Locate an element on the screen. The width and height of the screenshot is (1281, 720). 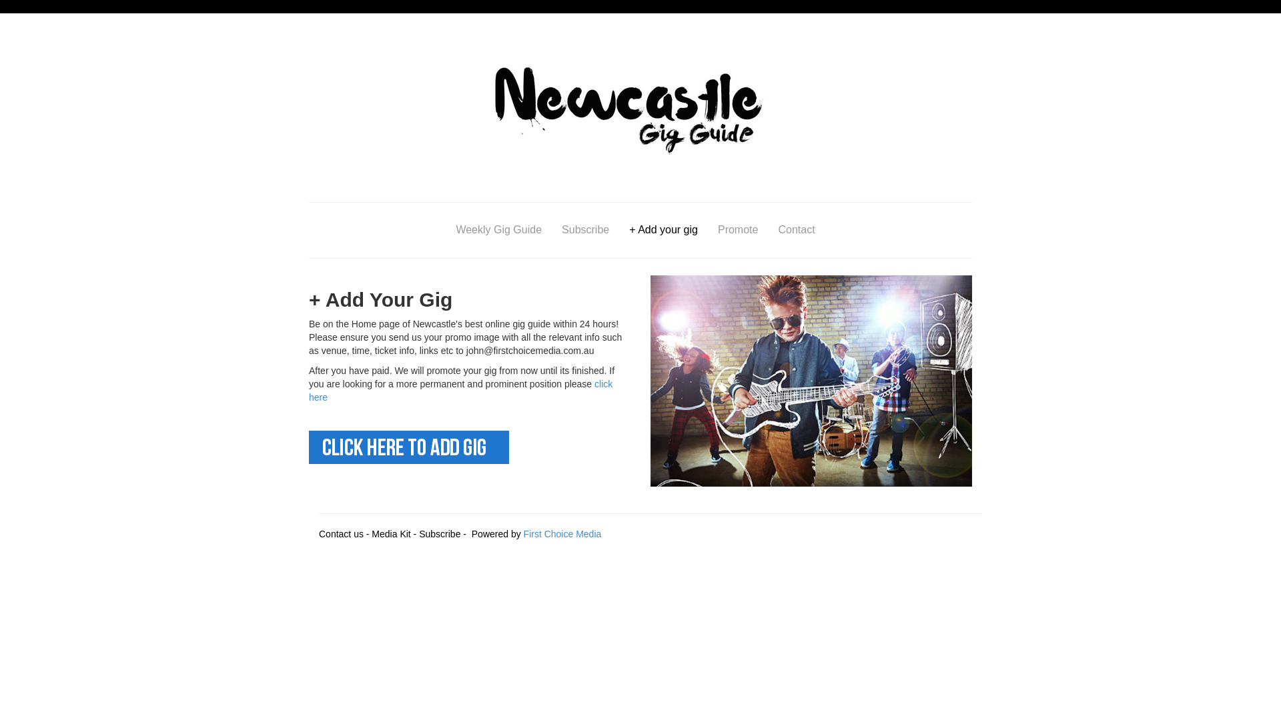
click here  is located at coordinates (460, 391).